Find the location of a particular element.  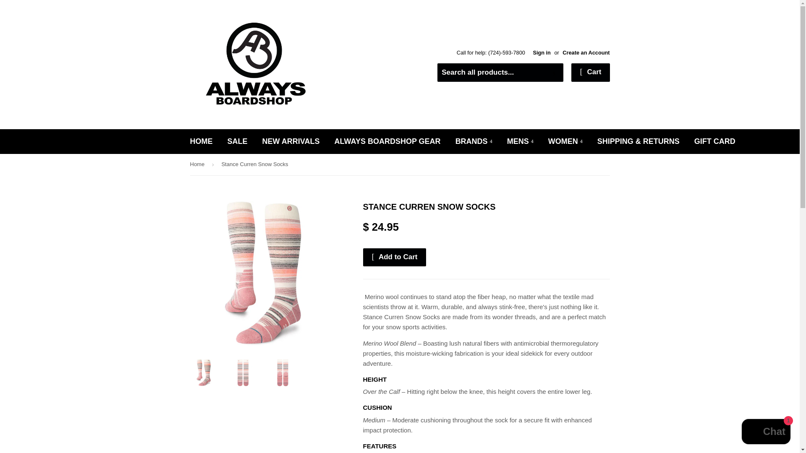

ALWAYS BOARDSHOP GEAR is located at coordinates (387, 141).